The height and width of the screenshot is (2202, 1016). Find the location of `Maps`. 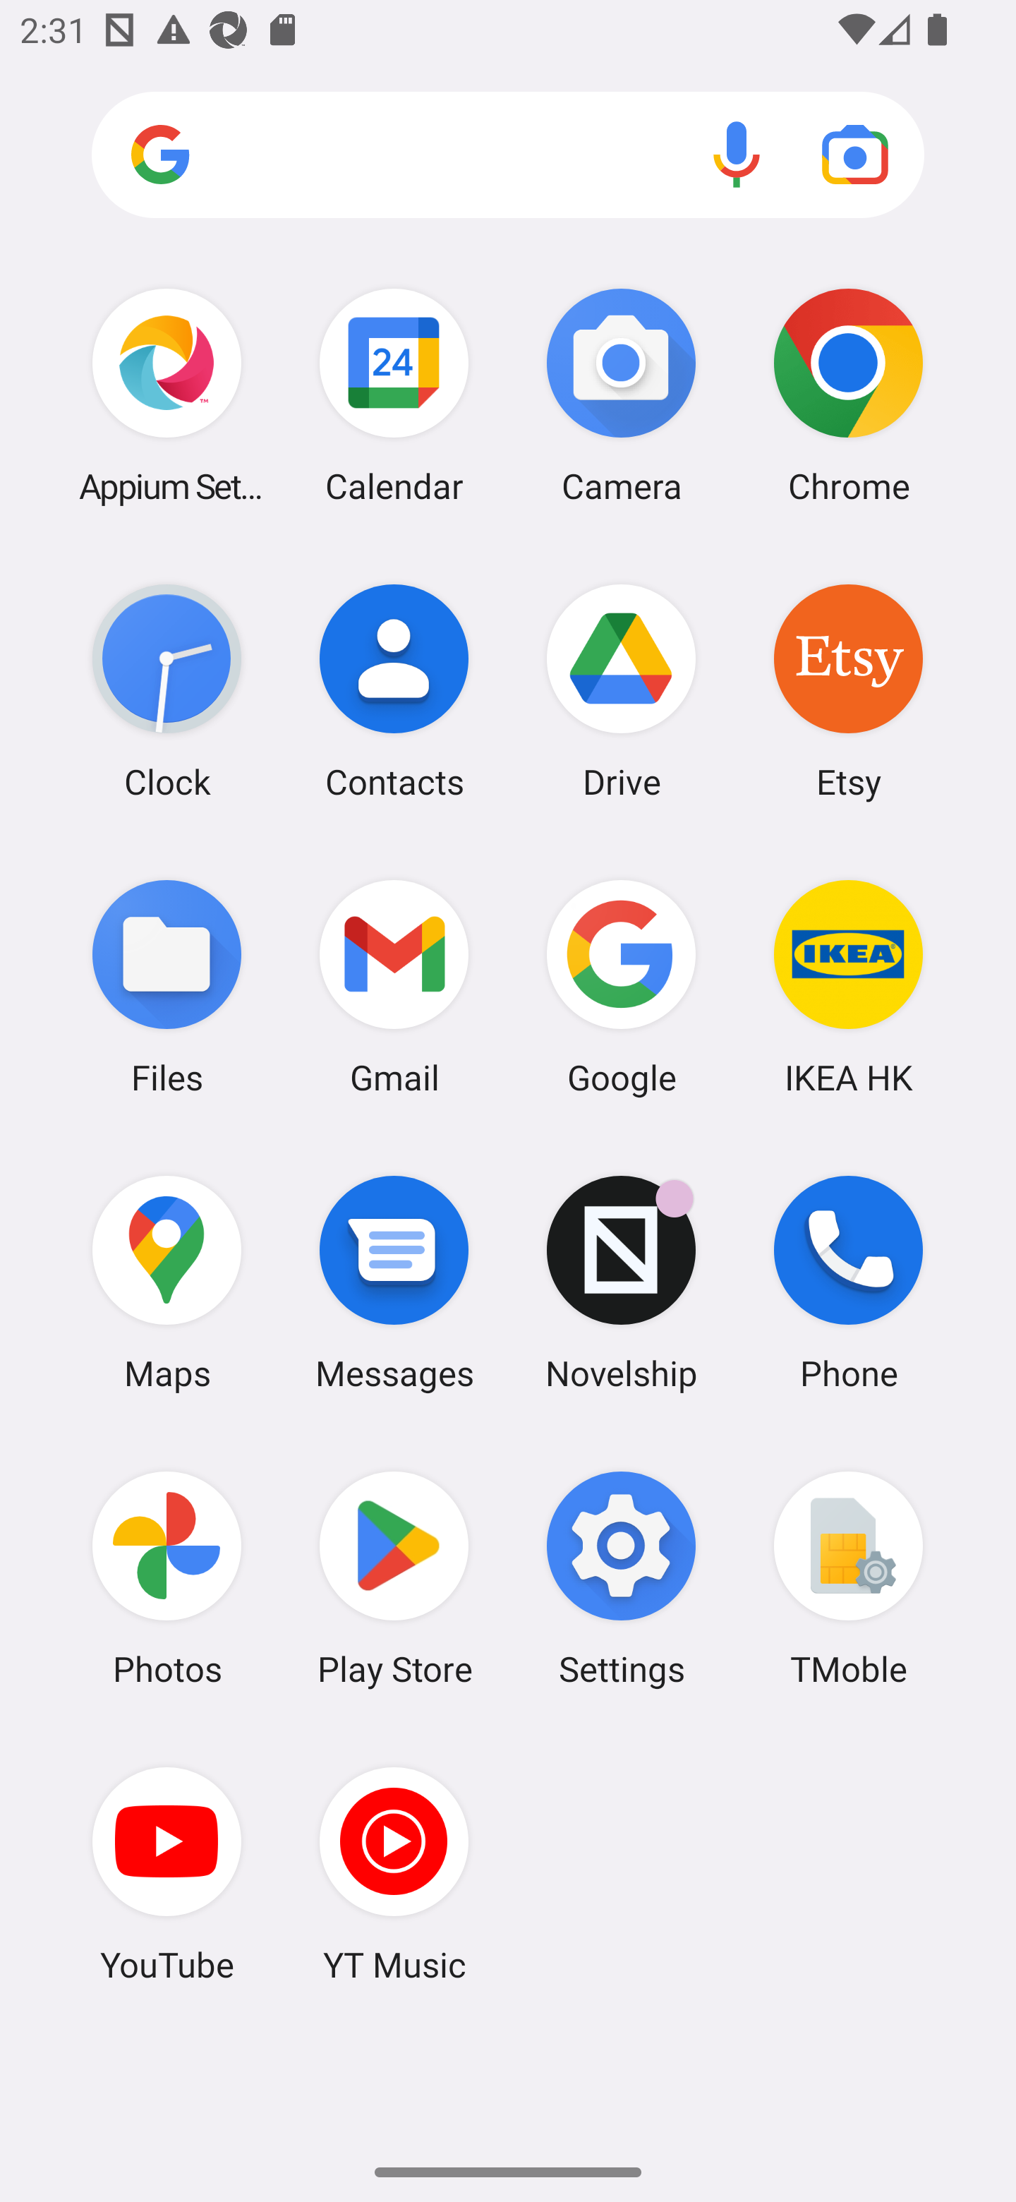

Maps is located at coordinates (167, 1282).